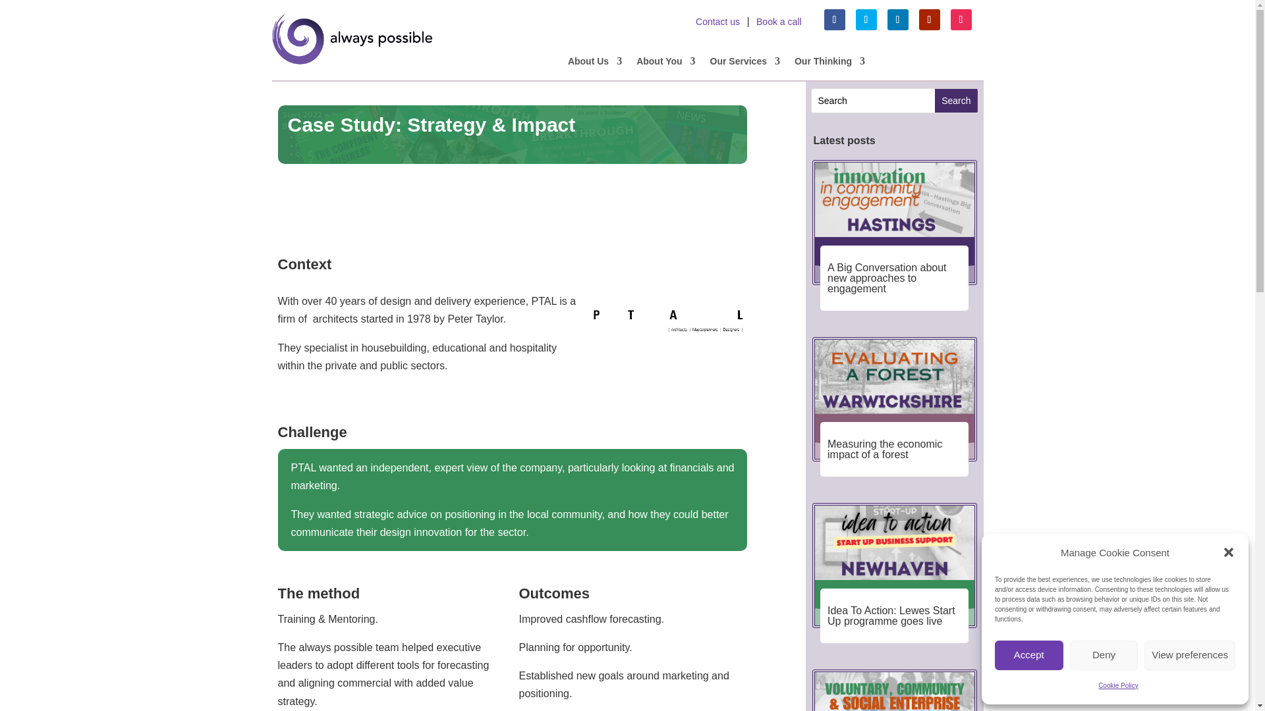 The width and height of the screenshot is (1265, 711). Describe the element at coordinates (929, 20) in the screenshot. I see `Follow on Youtube` at that location.